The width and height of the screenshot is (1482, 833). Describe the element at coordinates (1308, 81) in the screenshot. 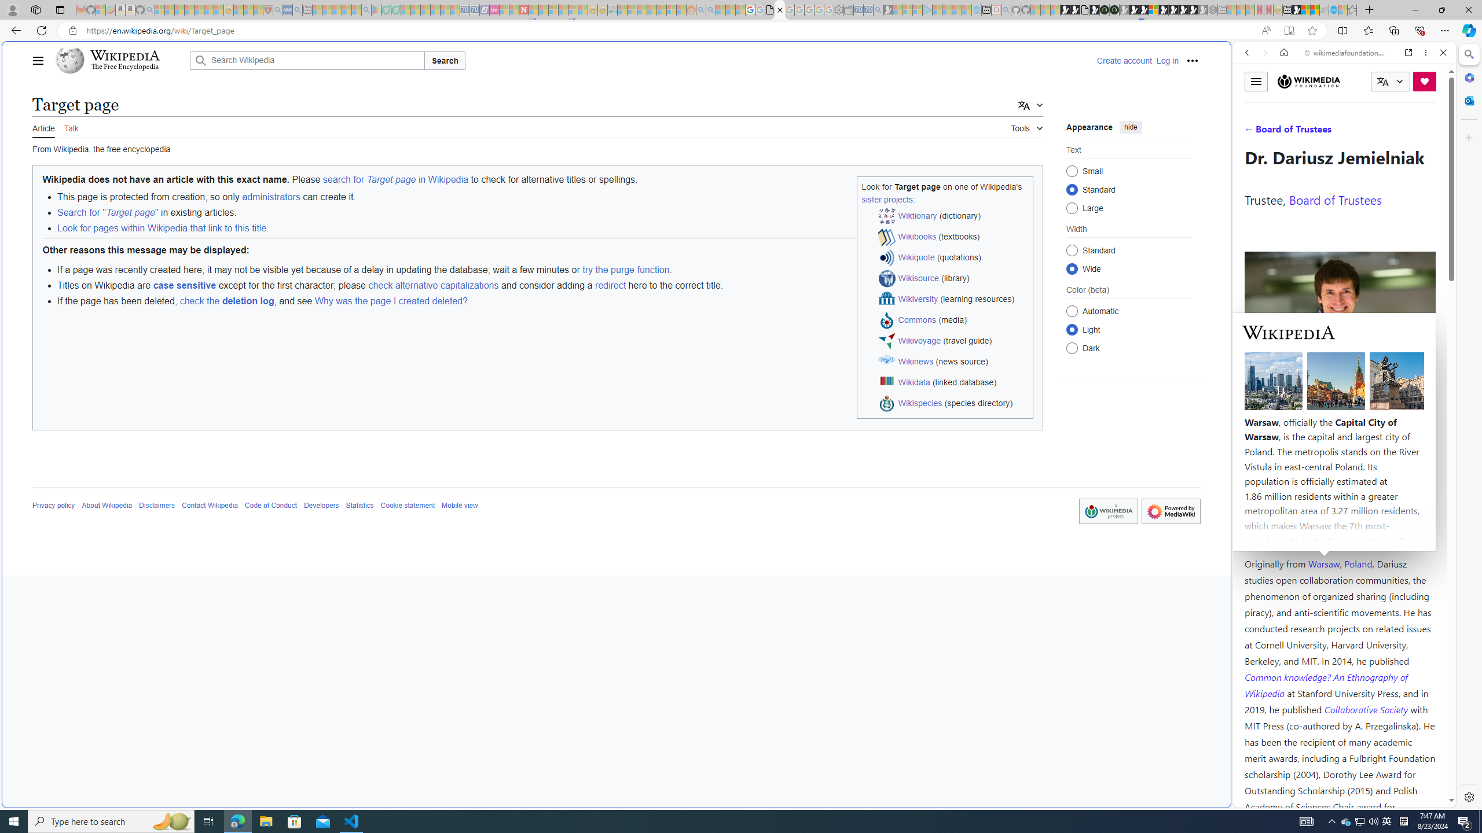

I see `Wikimedia Foundation` at that location.